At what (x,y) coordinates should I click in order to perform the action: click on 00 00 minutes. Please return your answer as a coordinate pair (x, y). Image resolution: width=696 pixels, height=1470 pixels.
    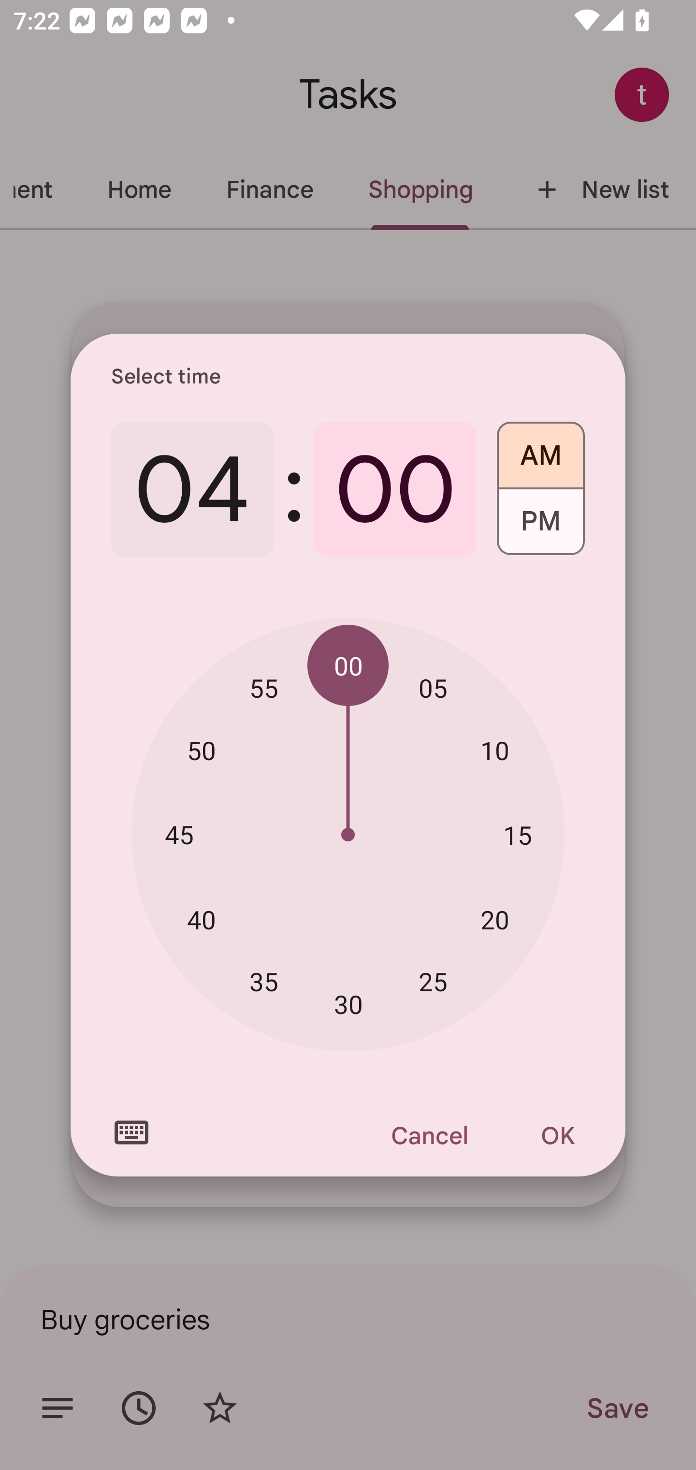
    Looking at the image, I should click on (348, 666).